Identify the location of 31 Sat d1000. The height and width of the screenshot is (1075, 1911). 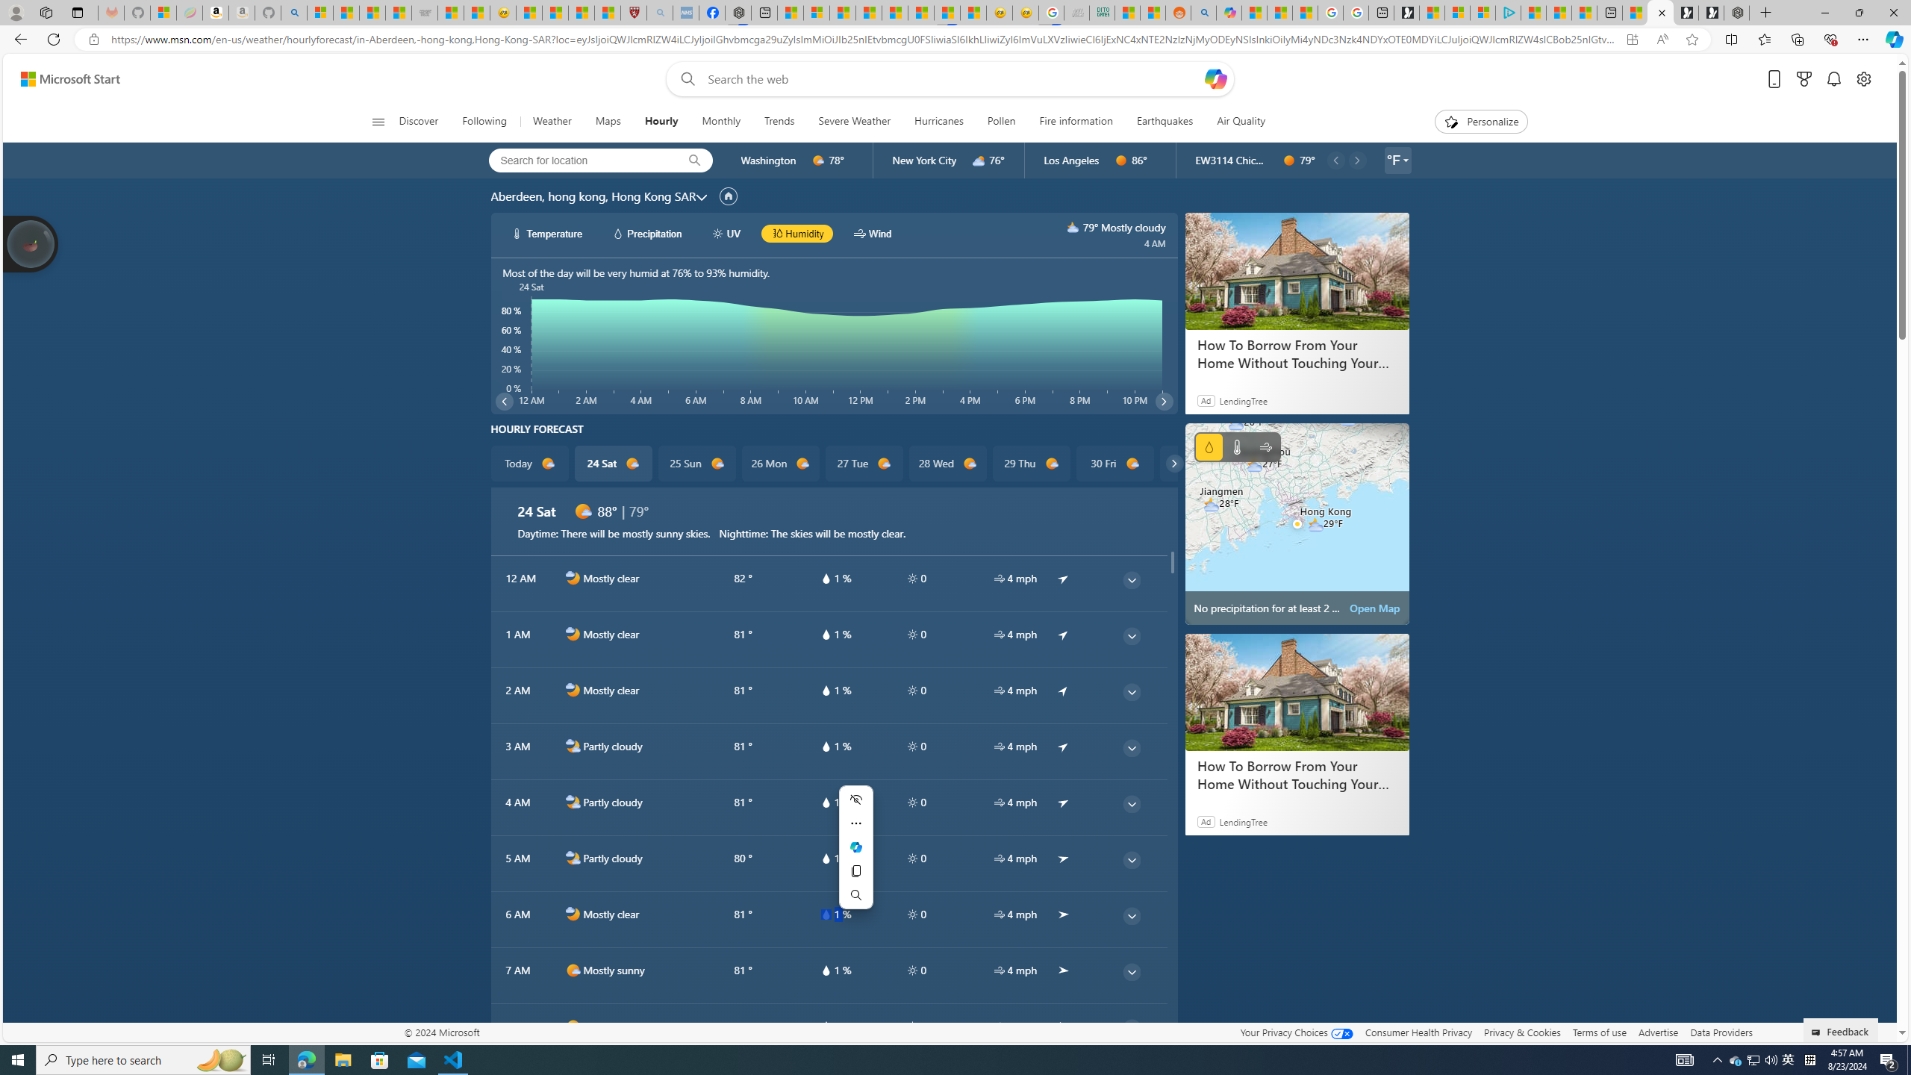
(1199, 464).